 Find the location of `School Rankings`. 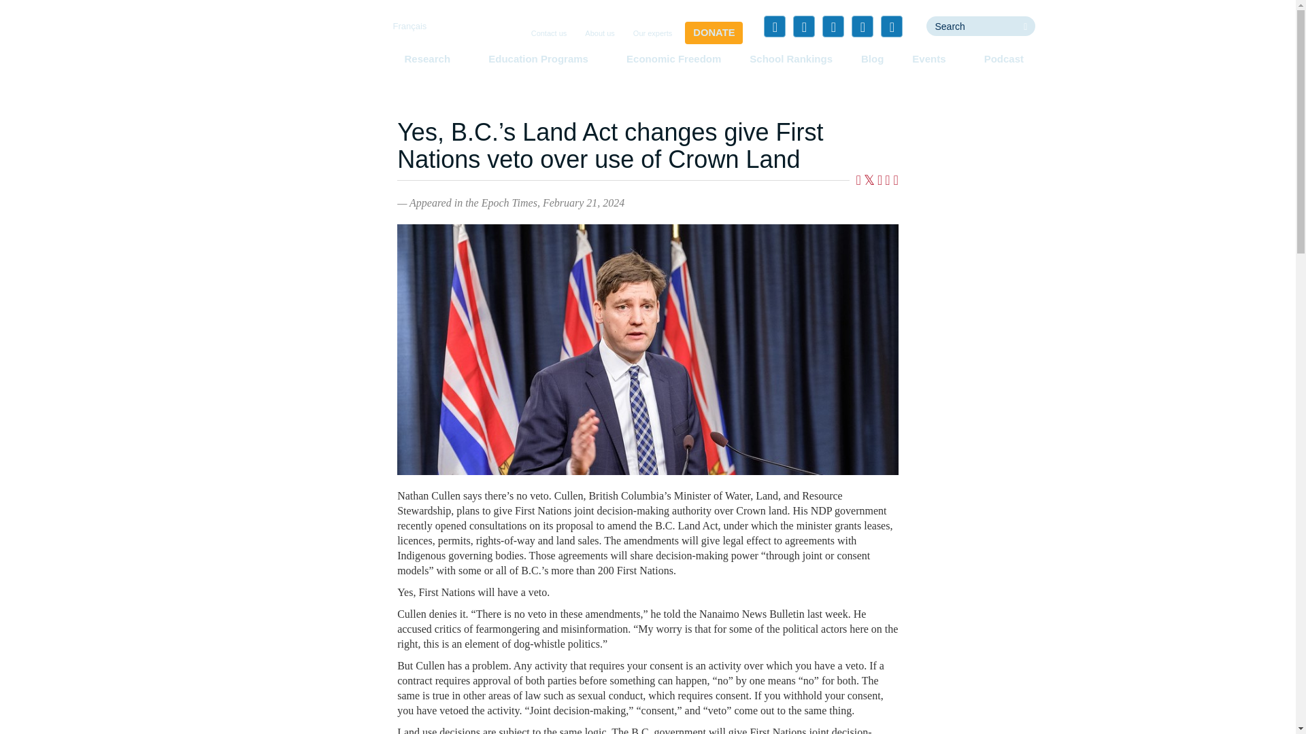

School Rankings is located at coordinates (791, 58).